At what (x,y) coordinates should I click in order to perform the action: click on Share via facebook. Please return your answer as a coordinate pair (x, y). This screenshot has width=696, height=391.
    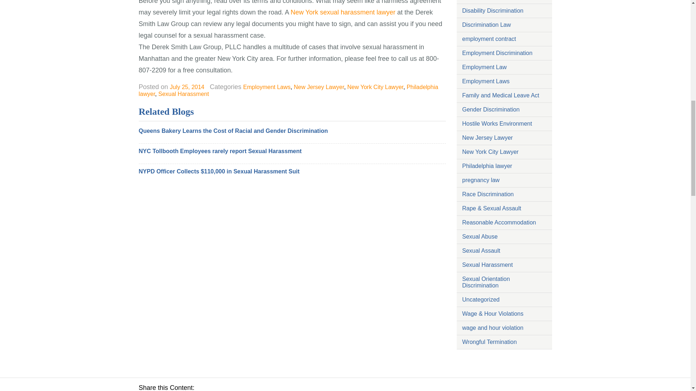
    Looking at the image, I should click on (209, 387).